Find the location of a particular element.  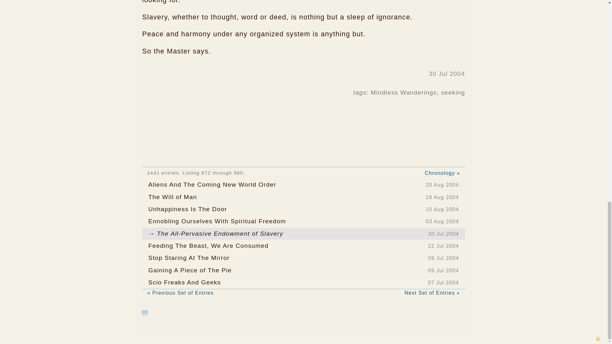

seeking is located at coordinates (303, 197).